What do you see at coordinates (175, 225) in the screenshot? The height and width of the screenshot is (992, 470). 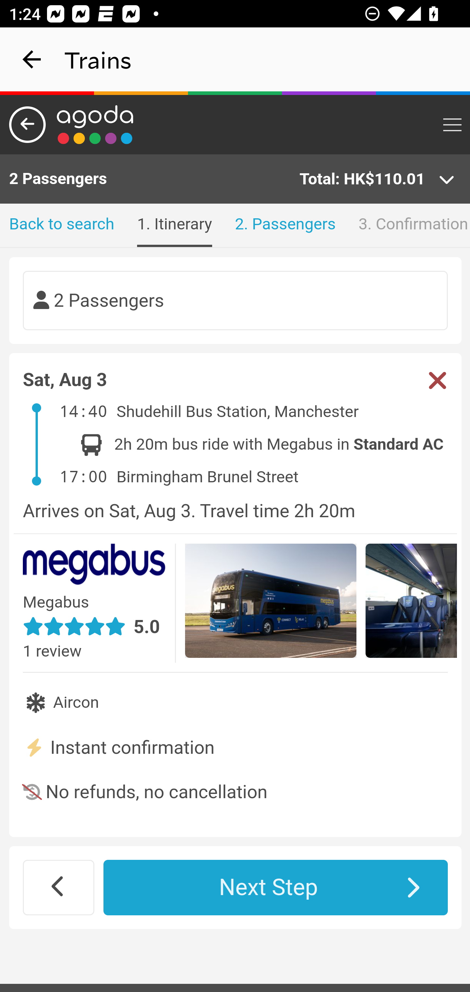 I see `1. Itinerary` at bounding box center [175, 225].